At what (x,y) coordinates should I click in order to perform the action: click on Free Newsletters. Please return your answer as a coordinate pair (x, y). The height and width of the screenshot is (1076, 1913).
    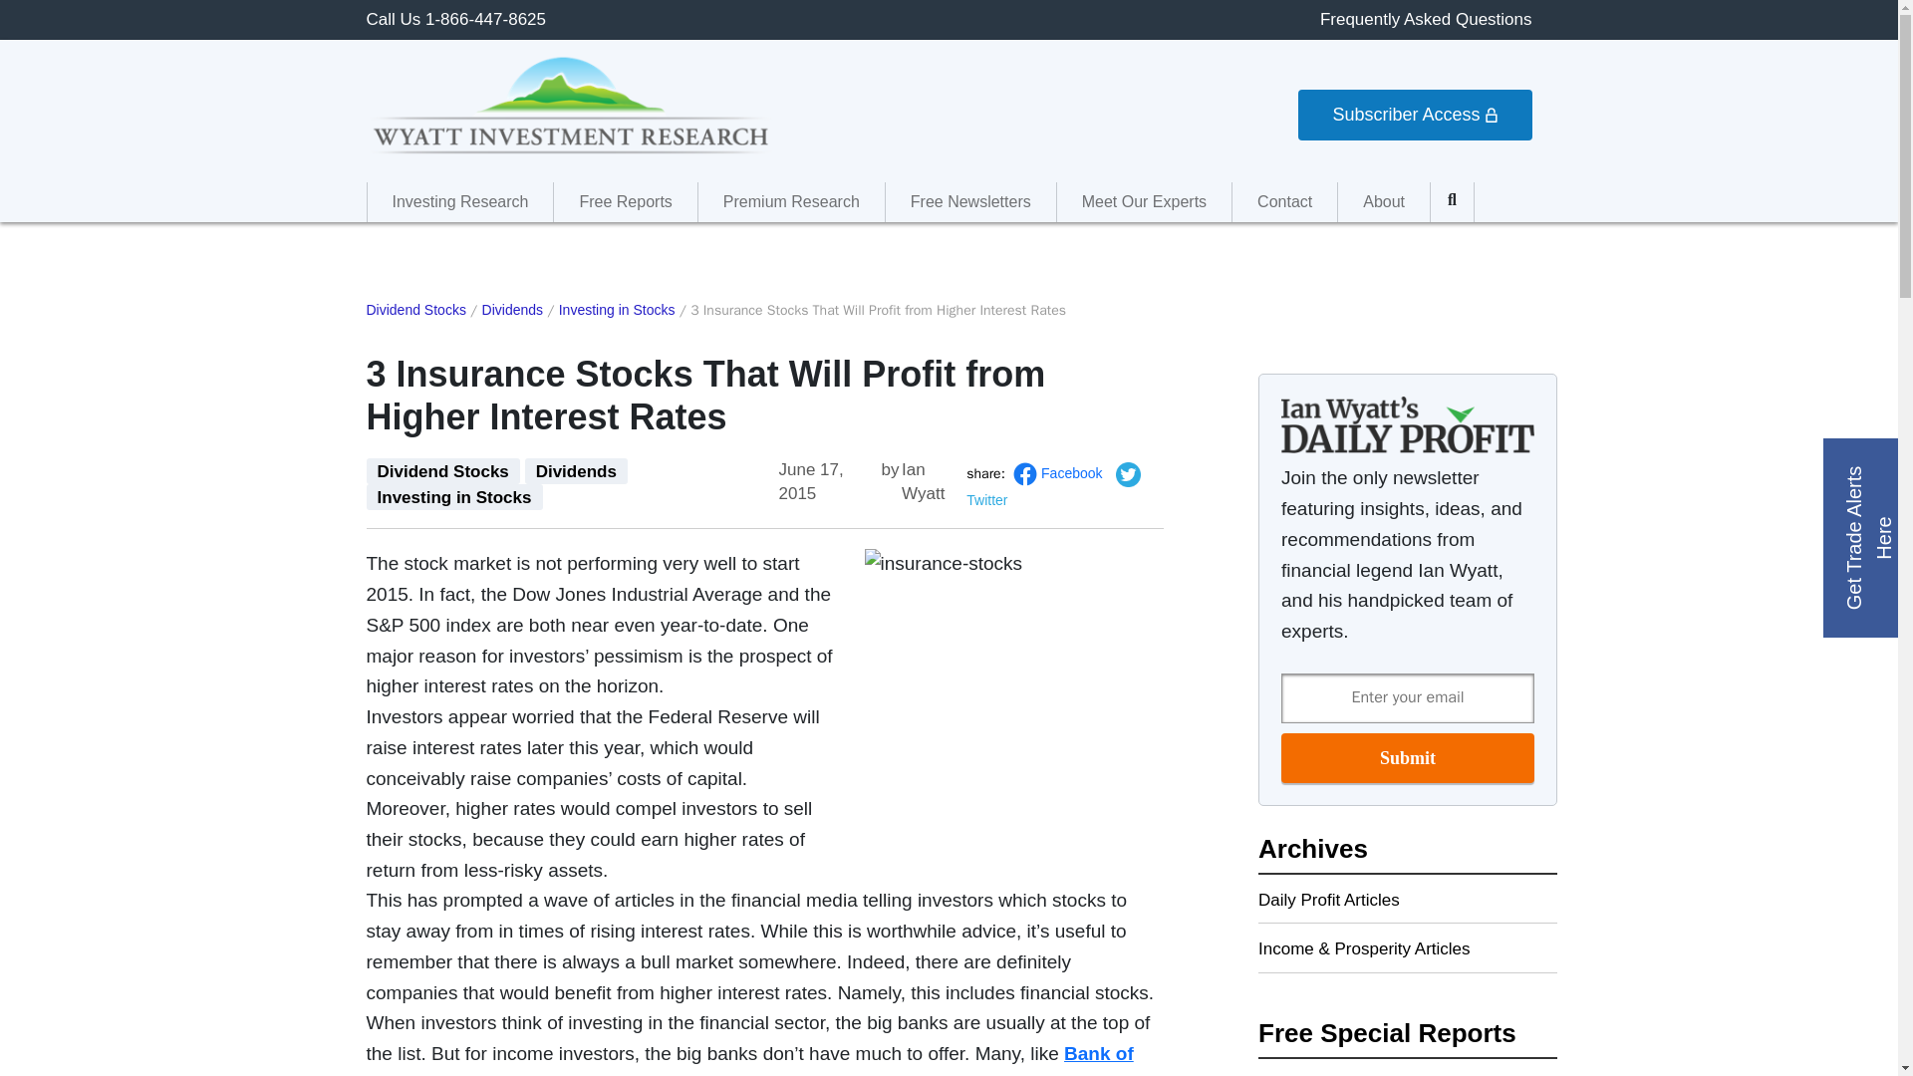
    Looking at the image, I should click on (970, 201).